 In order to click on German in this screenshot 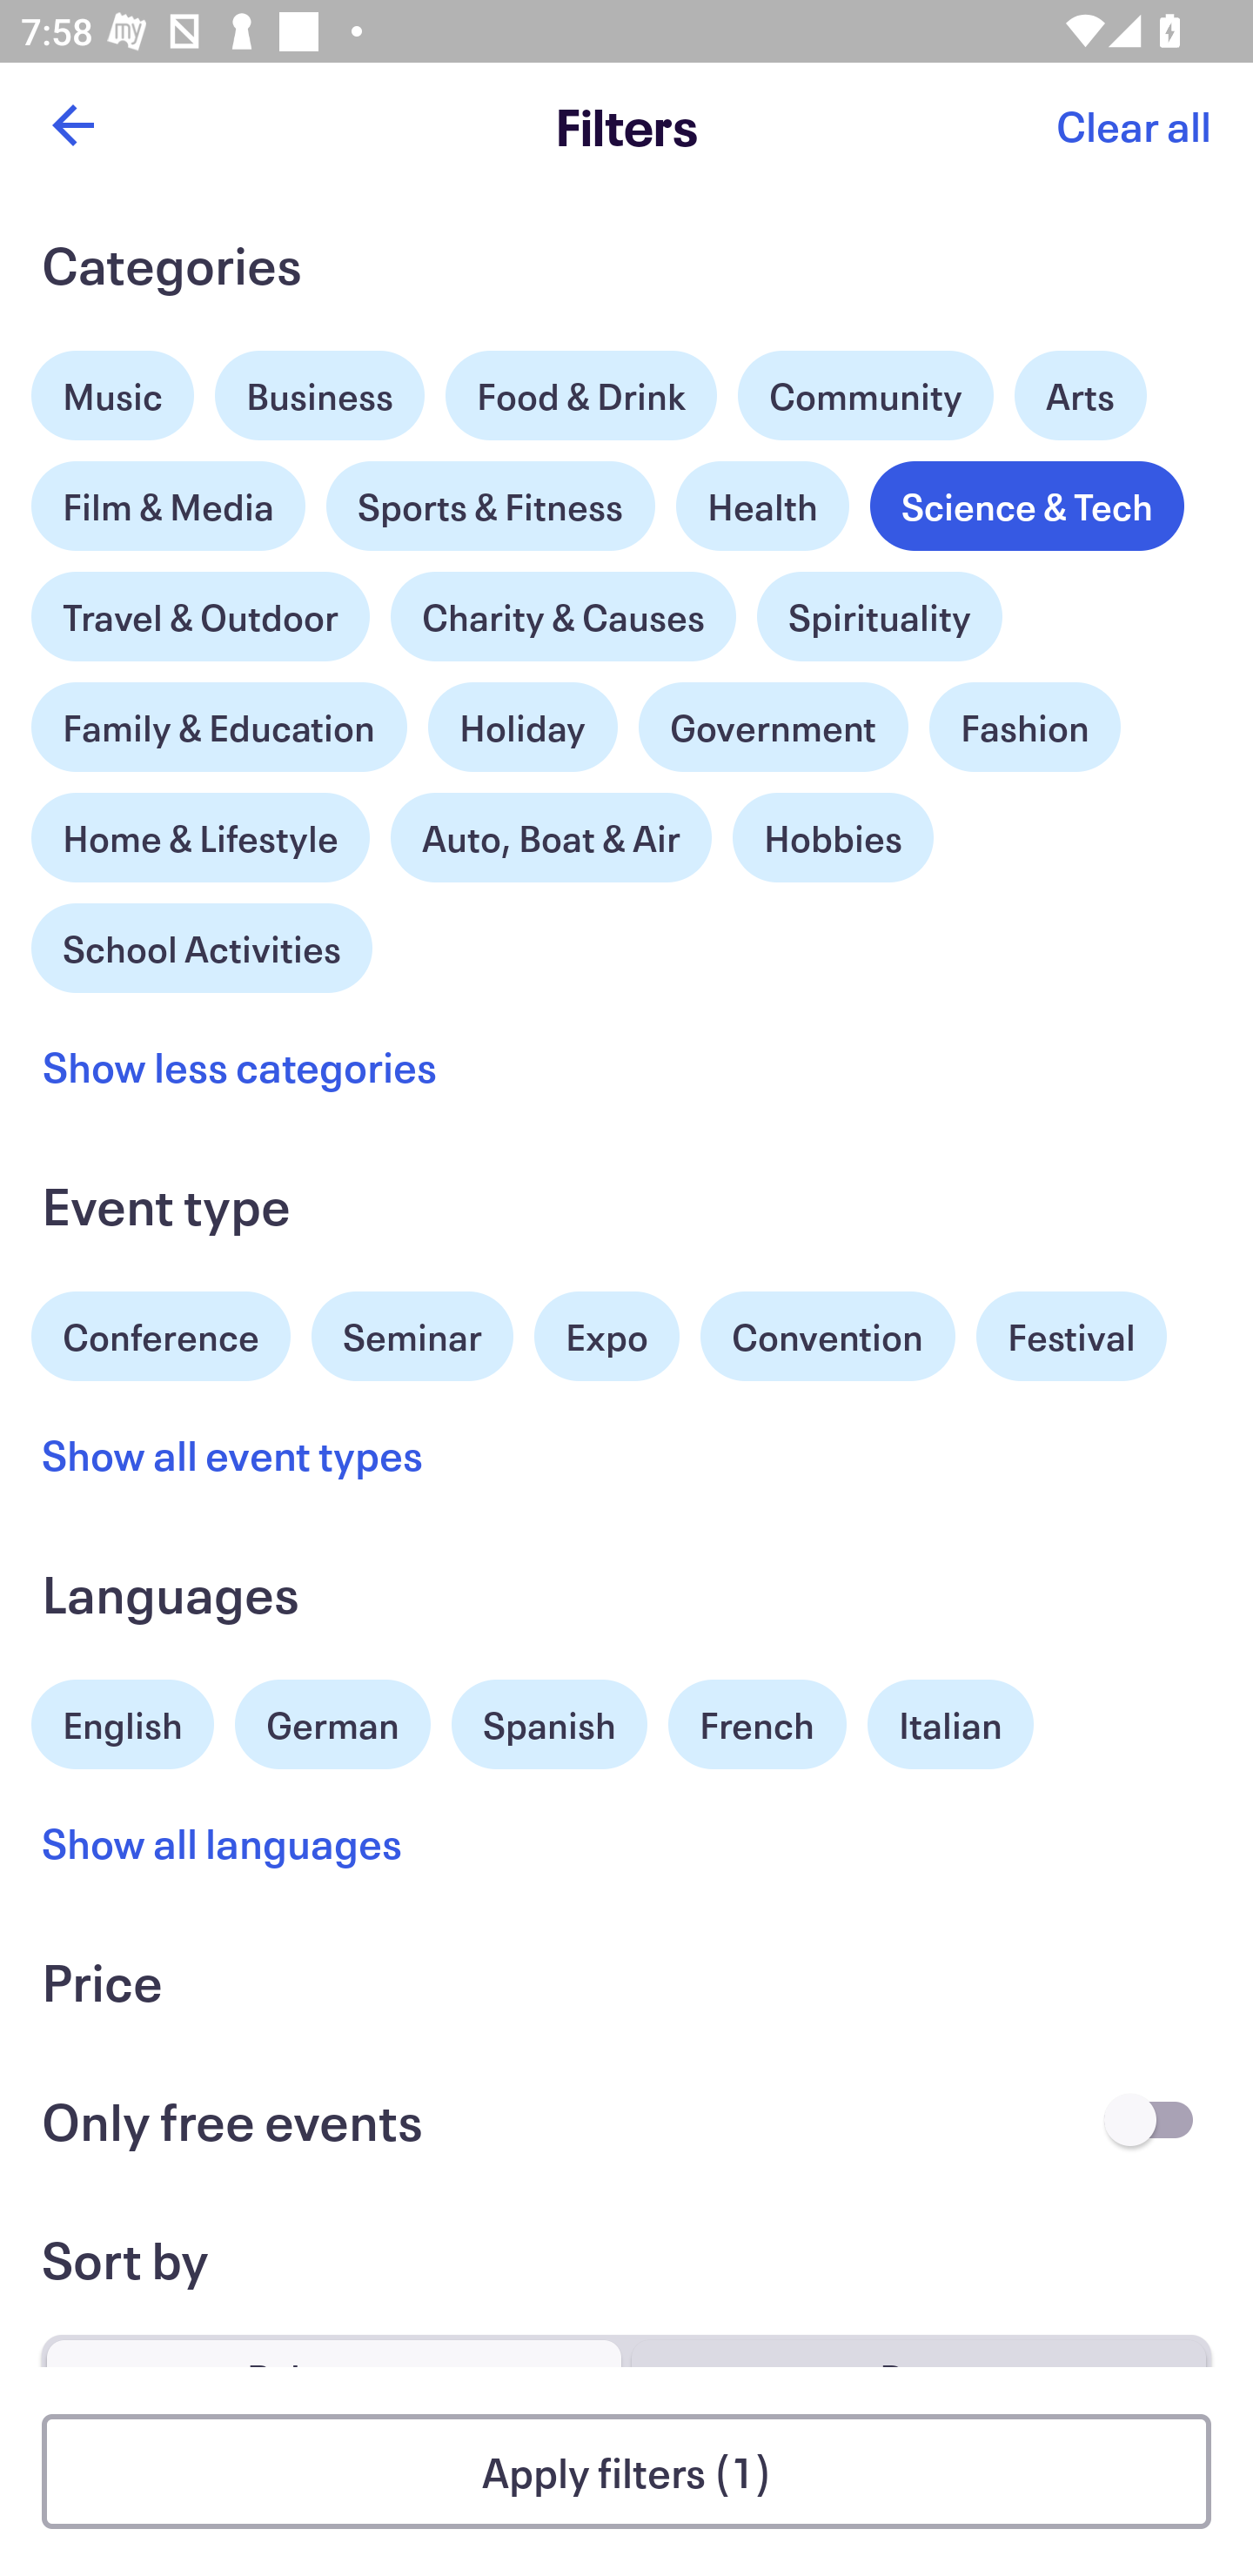, I will do `click(332, 1721)`.